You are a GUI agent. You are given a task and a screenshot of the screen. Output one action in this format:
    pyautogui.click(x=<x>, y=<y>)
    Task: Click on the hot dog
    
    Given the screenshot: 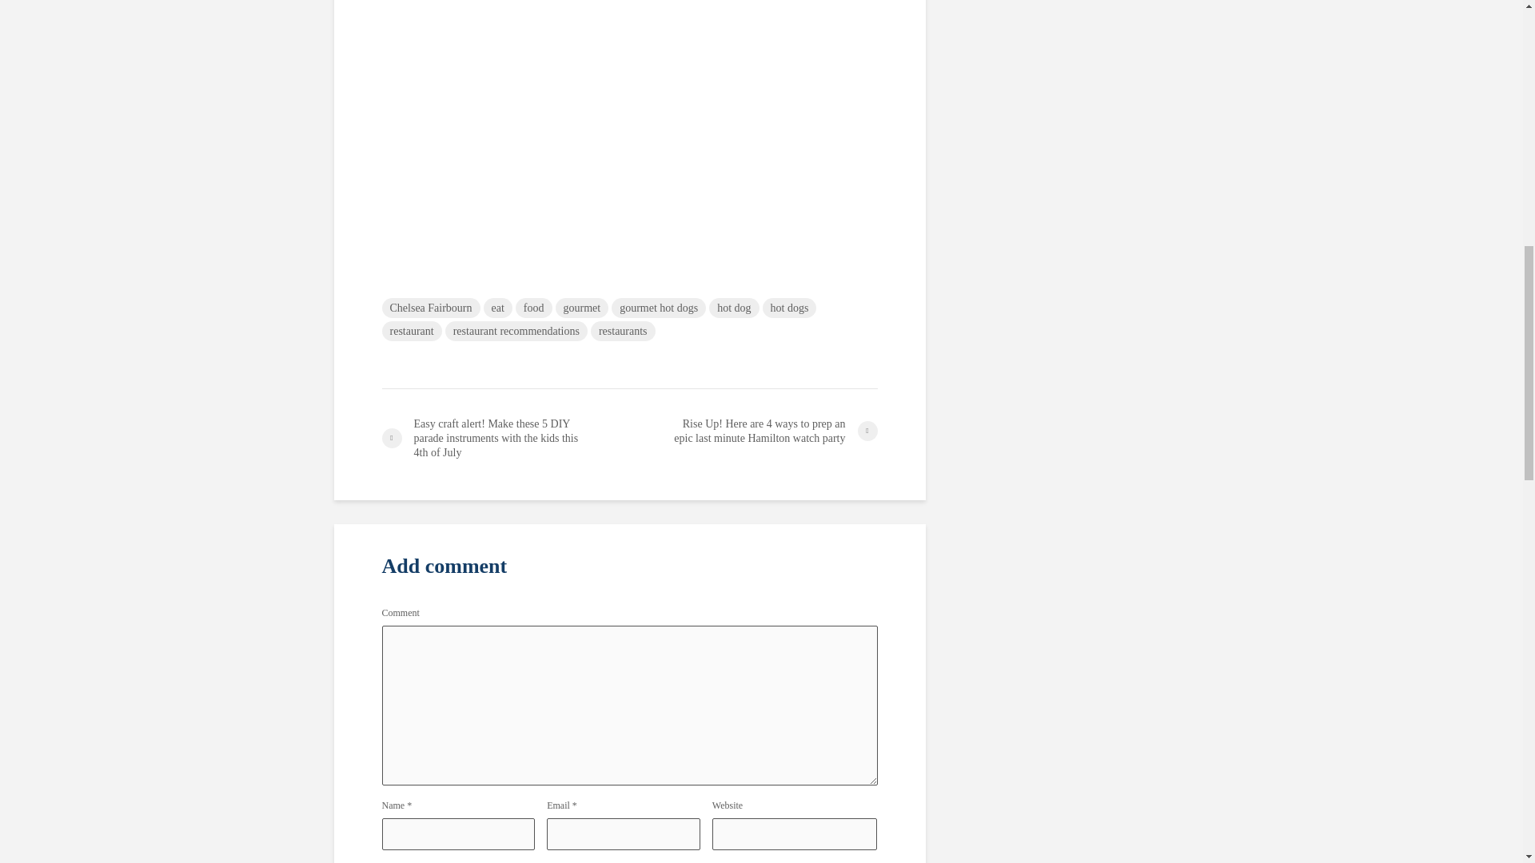 What is the action you would take?
    pyautogui.click(x=734, y=308)
    